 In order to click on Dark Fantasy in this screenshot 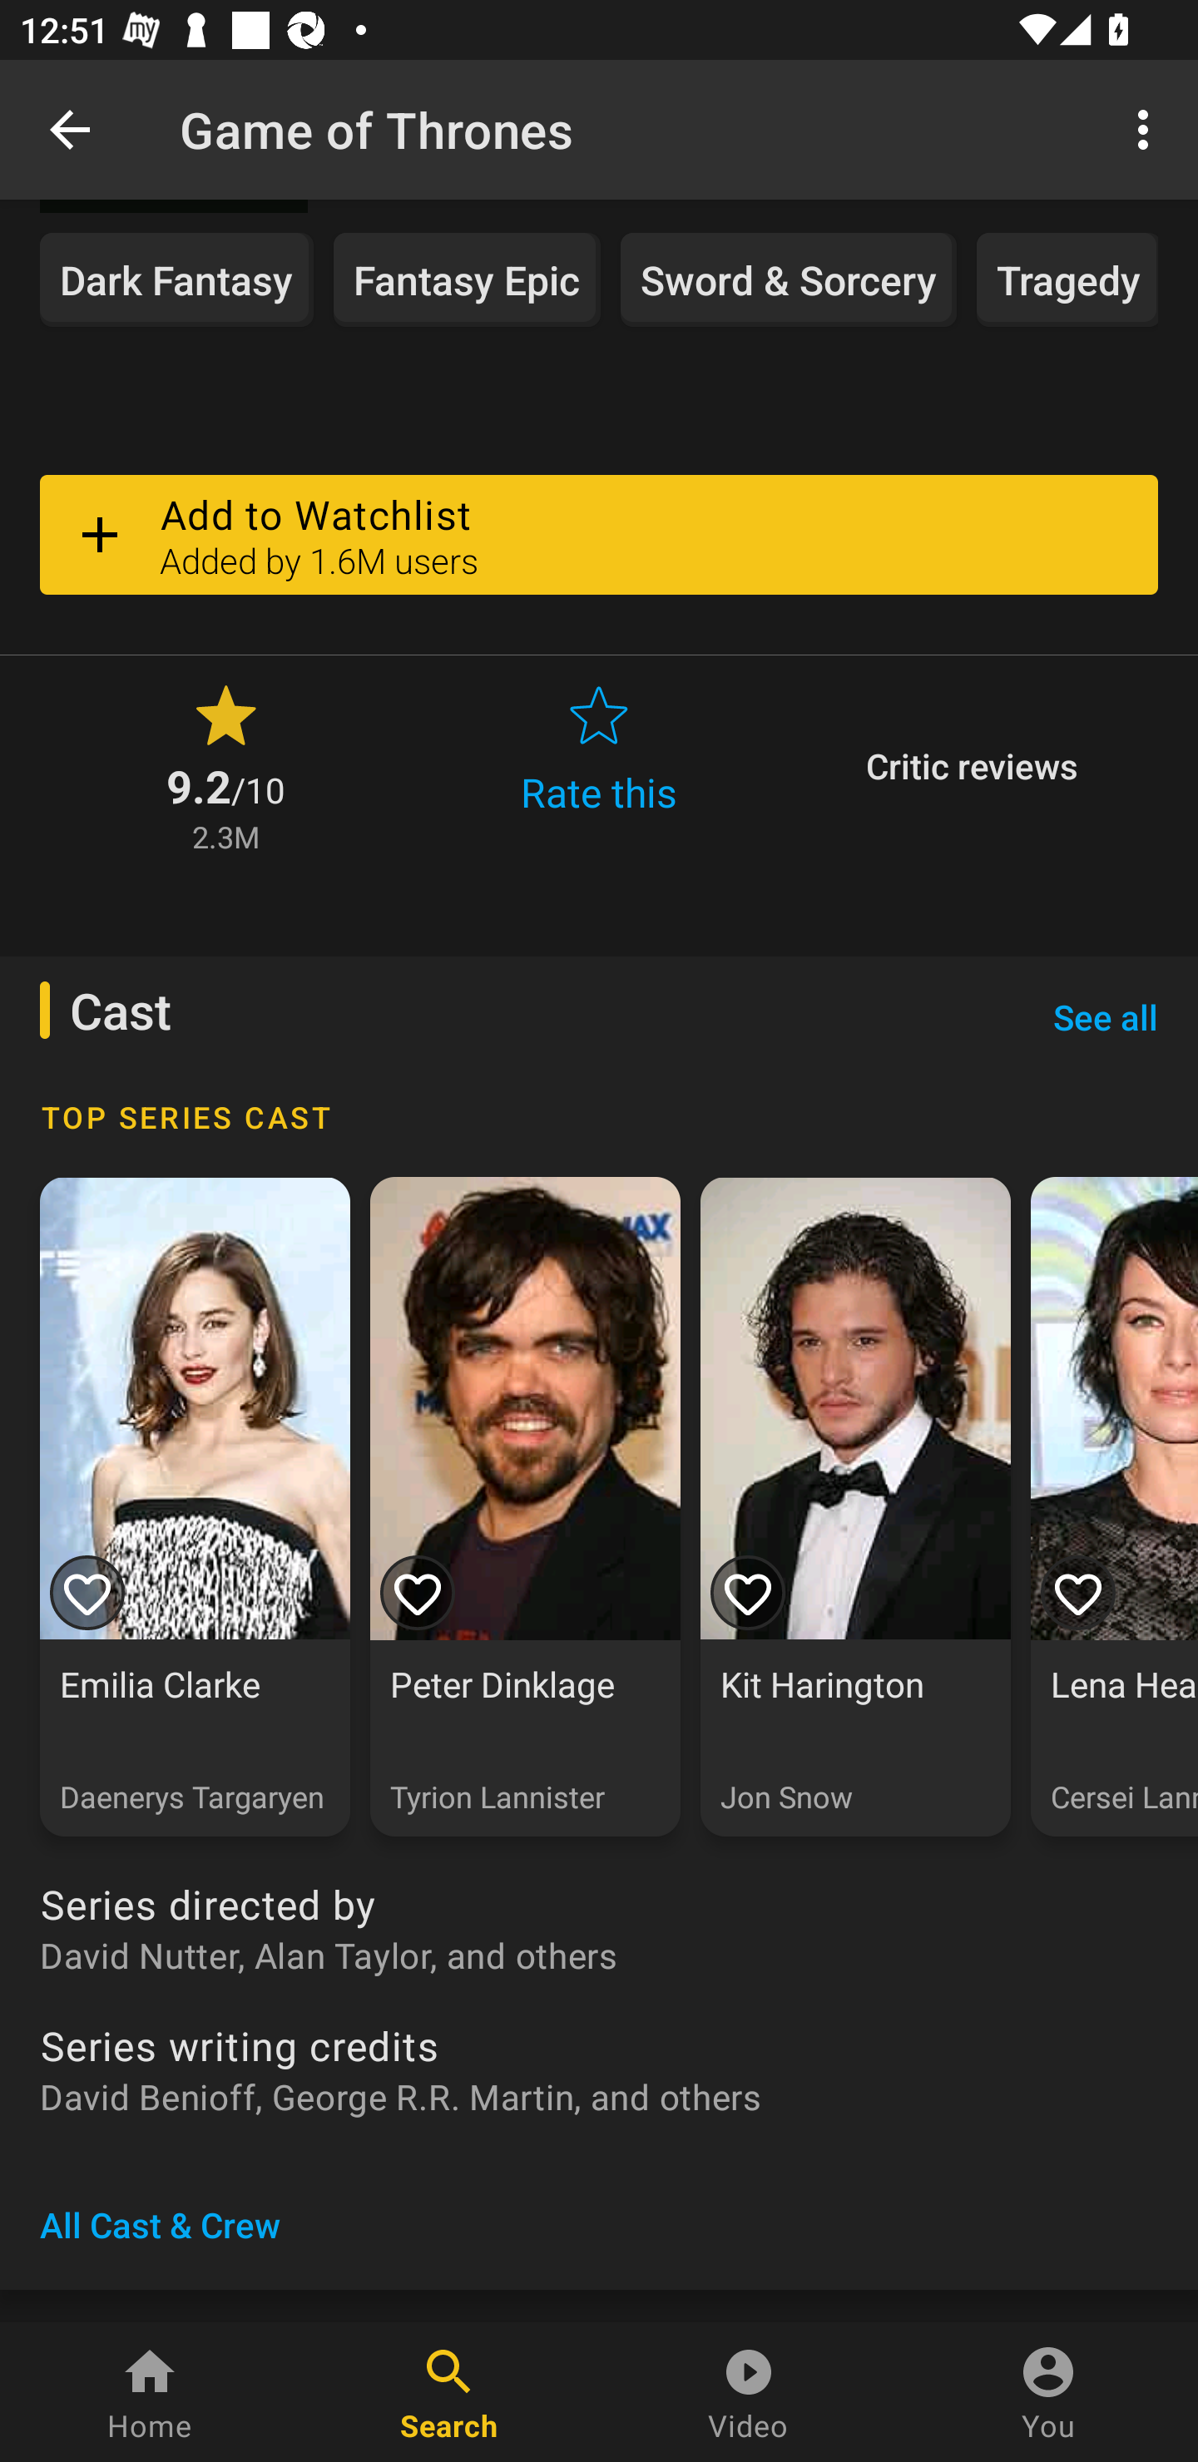, I will do `click(176, 280)`.